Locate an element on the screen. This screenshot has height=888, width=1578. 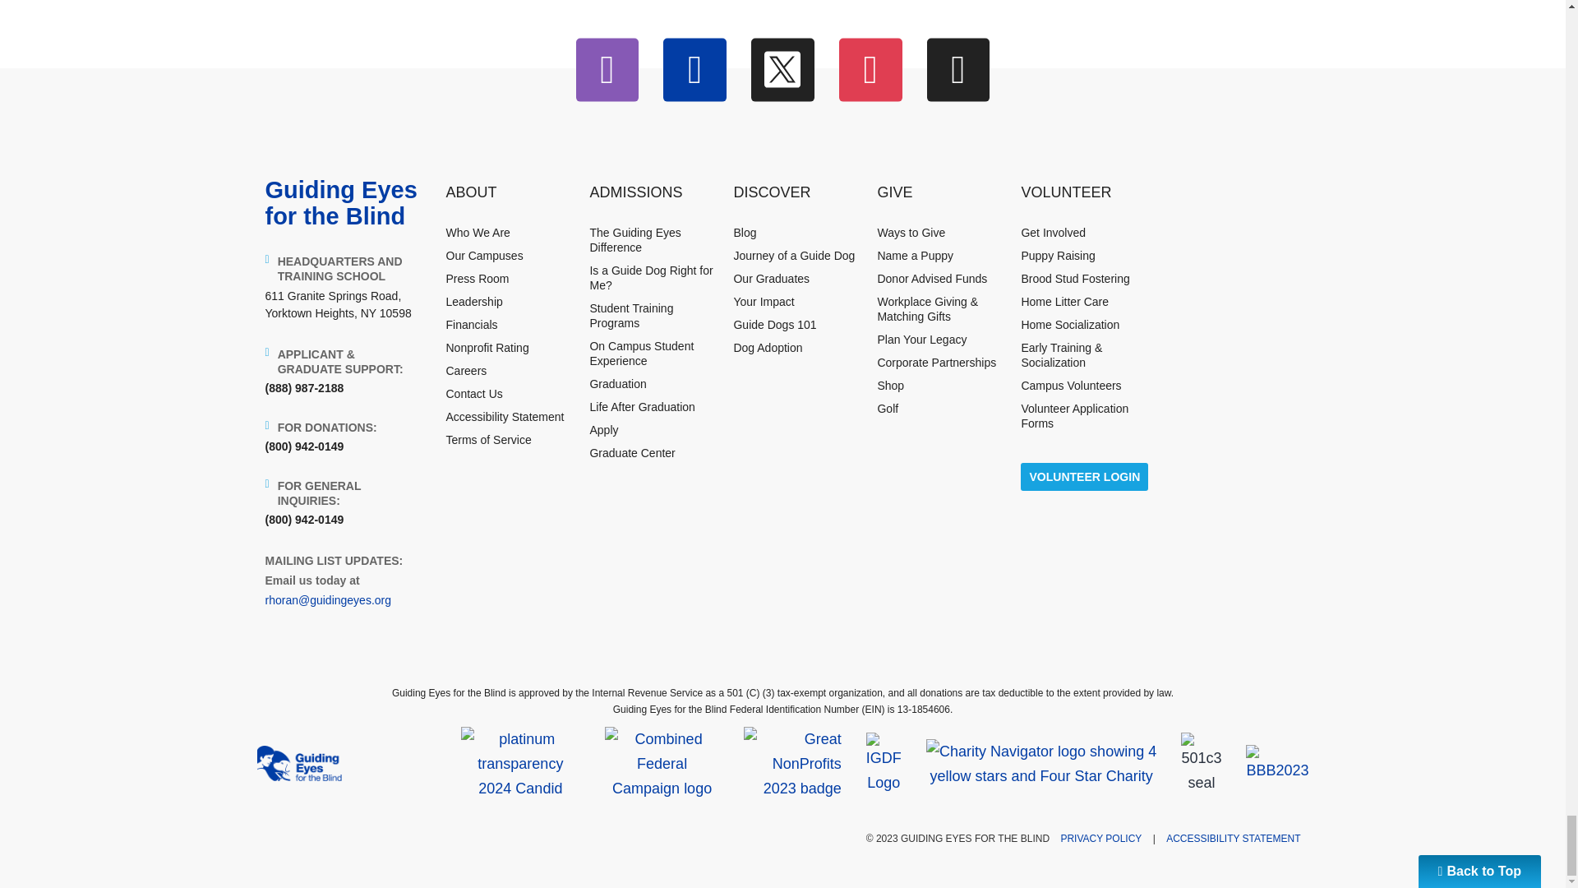
Youtube is located at coordinates (871, 71).